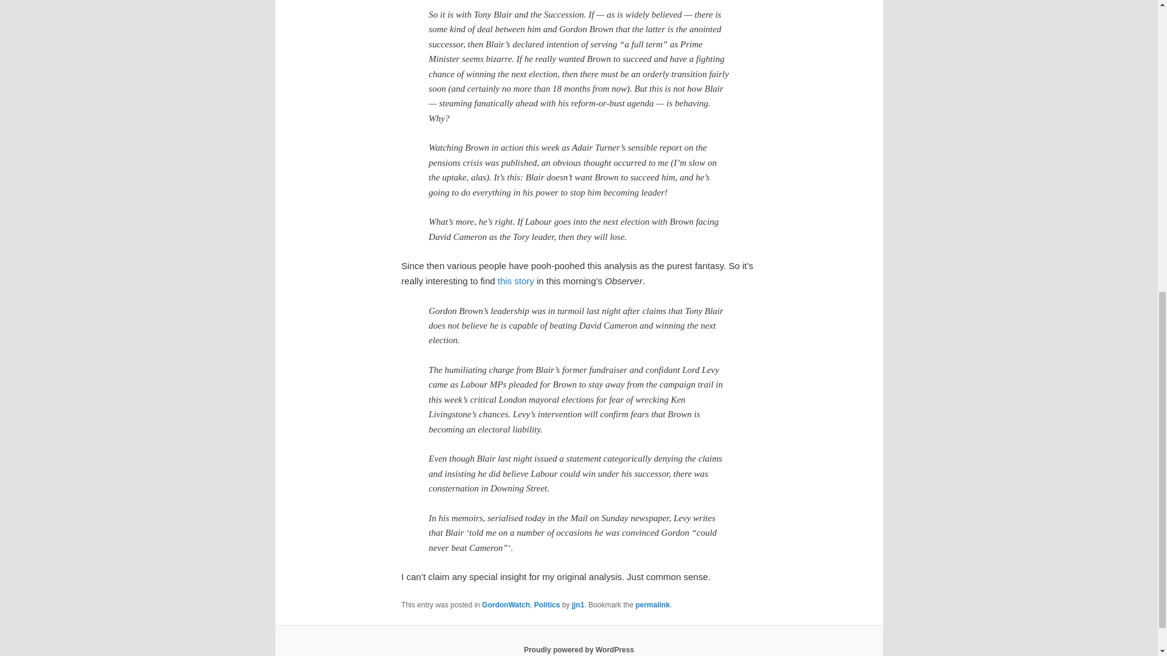 This screenshot has width=1167, height=656. I want to click on GordonWatch, so click(506, 605).